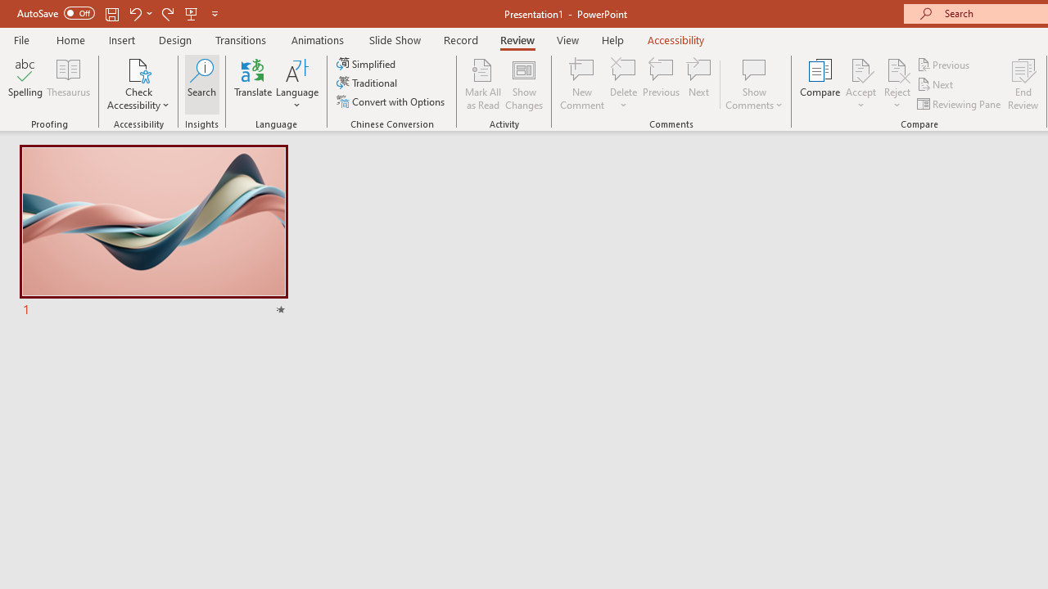  I want to click on Thesaurus..., so click(69, 83).